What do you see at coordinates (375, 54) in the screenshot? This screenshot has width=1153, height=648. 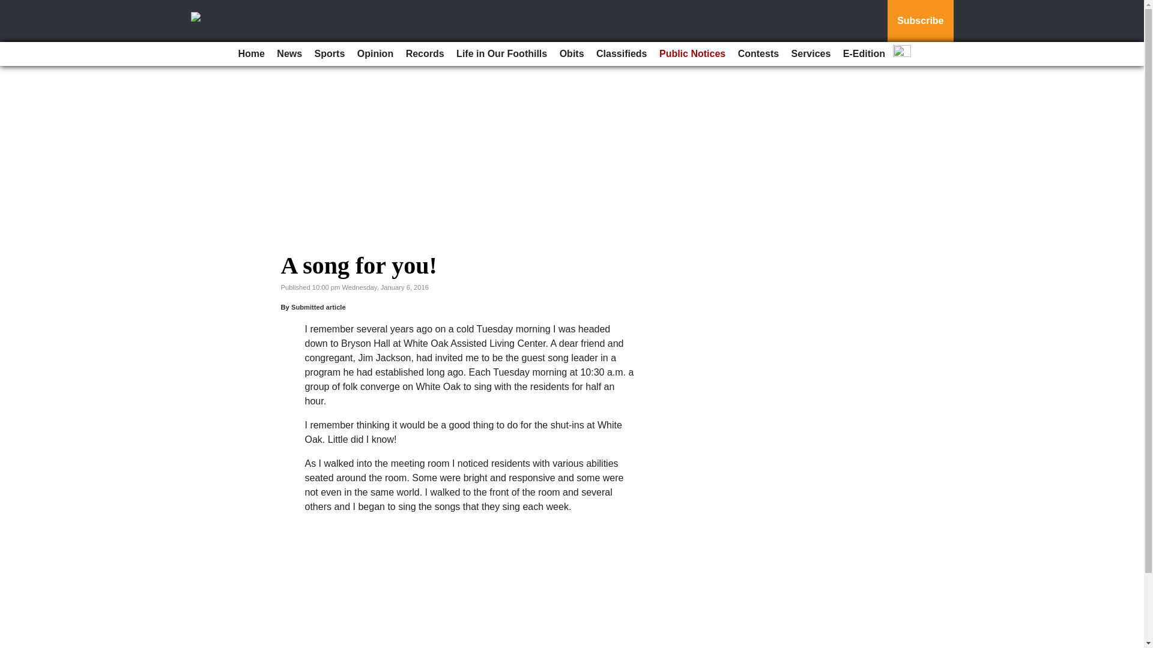 I see `Opinion` at bounding box center [375, 54].